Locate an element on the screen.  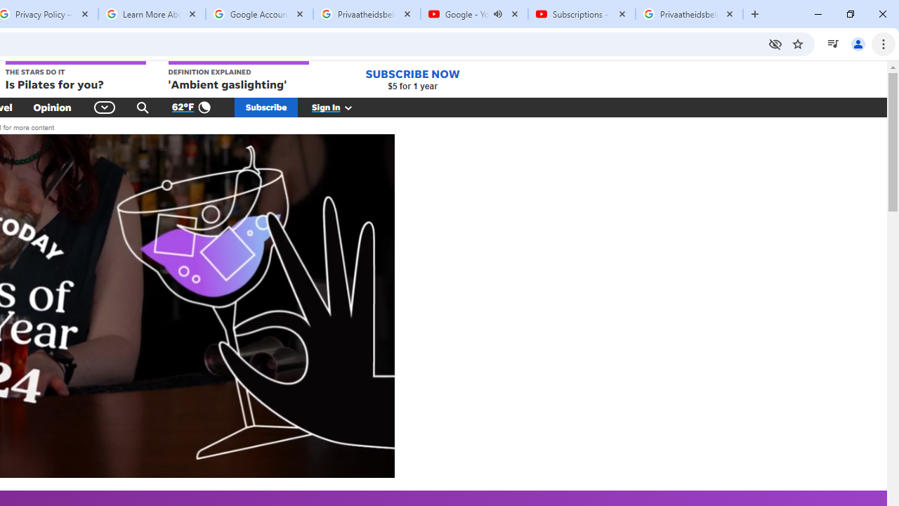
SUBSCRIBE NOW $5 for 1 year is located at coordinates (412, 79).